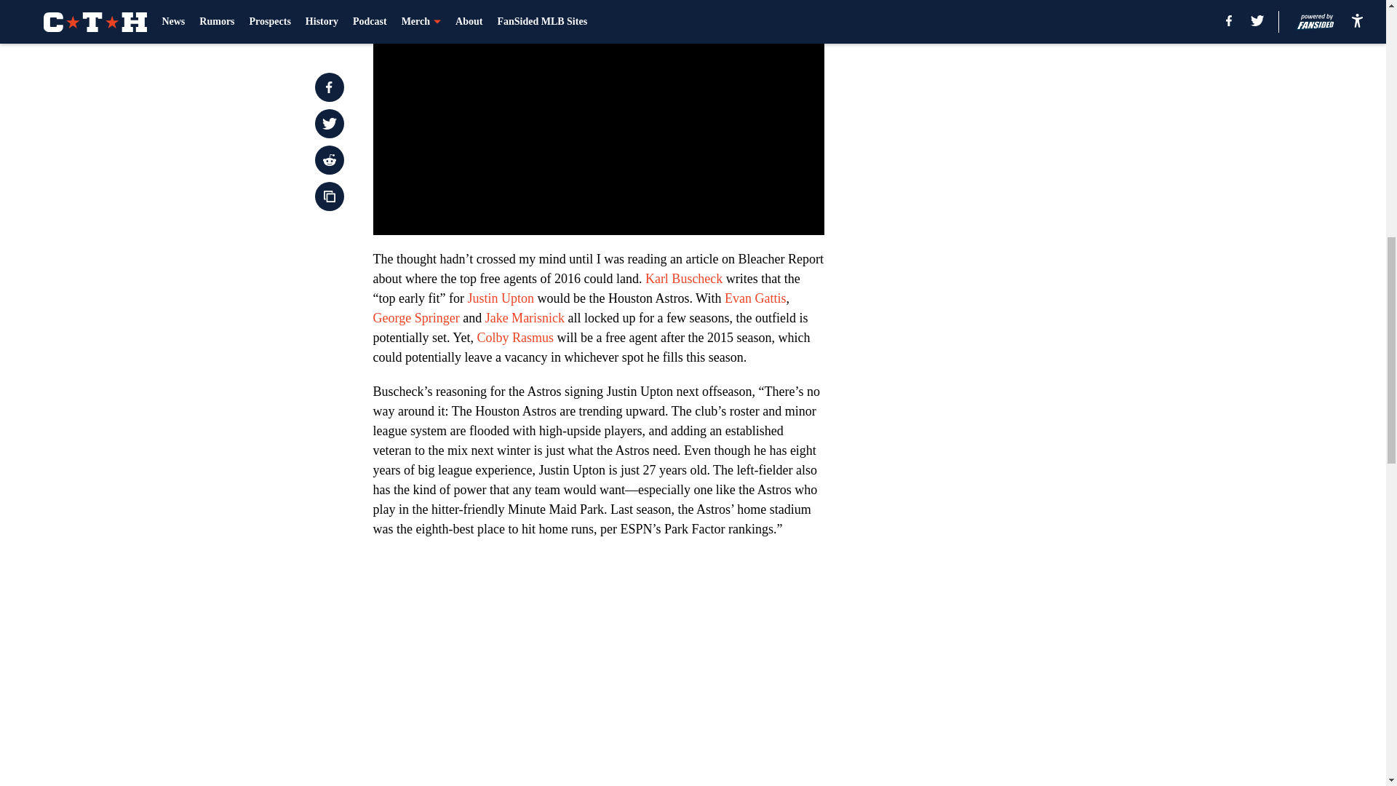  I want to click on Evan Gattis, so click(755, 298).